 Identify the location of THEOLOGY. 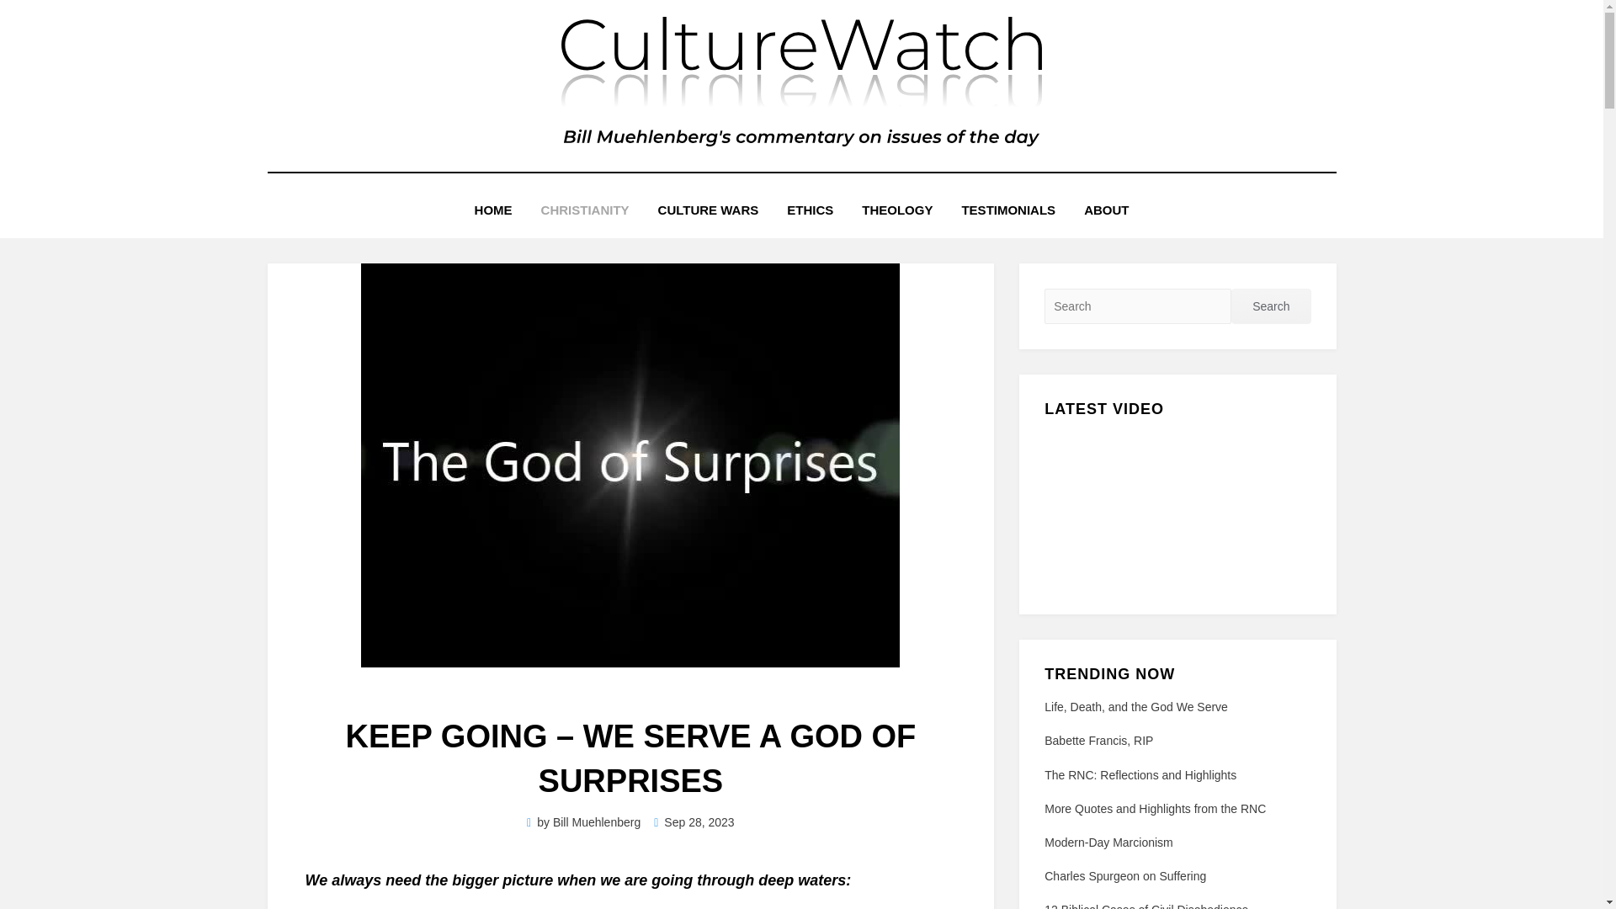
(897, 210).